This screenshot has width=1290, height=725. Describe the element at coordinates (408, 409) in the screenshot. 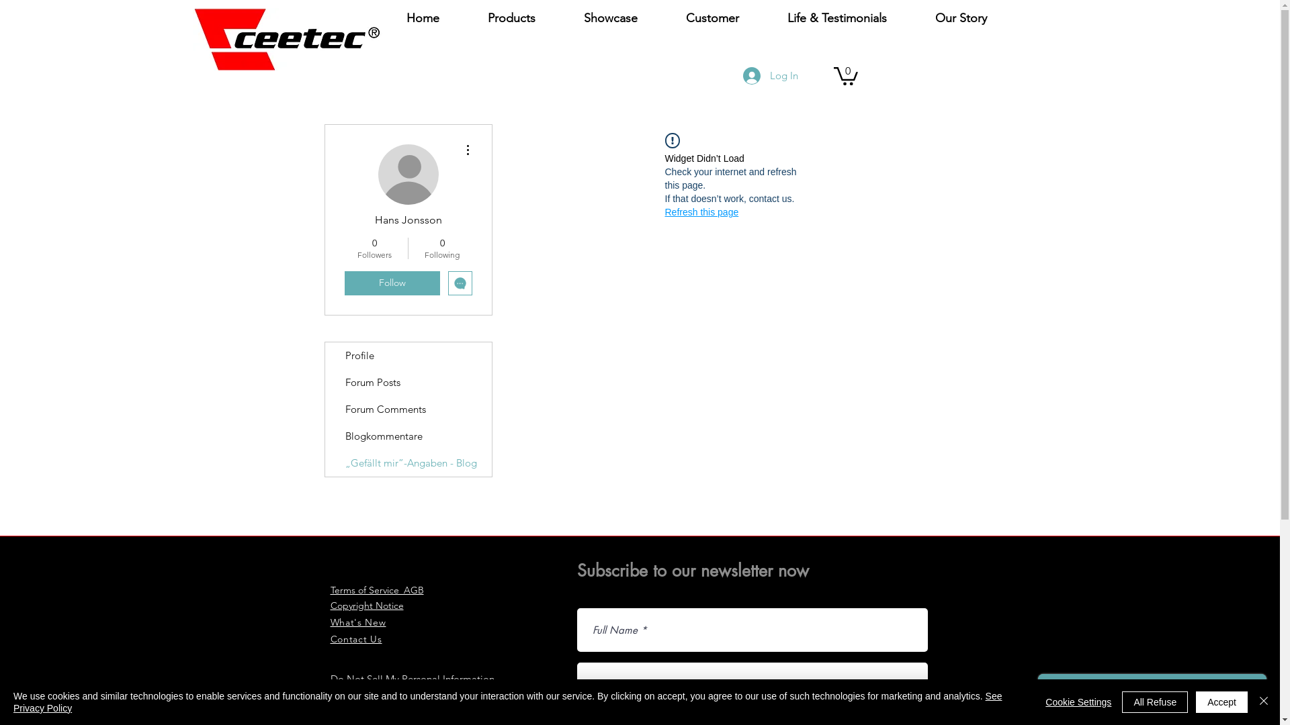

I see `Forum Comments` at that location.